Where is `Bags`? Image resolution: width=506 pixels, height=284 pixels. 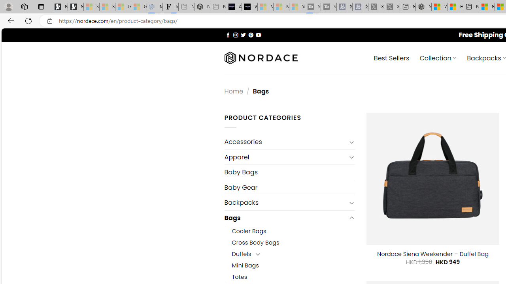 Bags is located at coordinates (285, 218).